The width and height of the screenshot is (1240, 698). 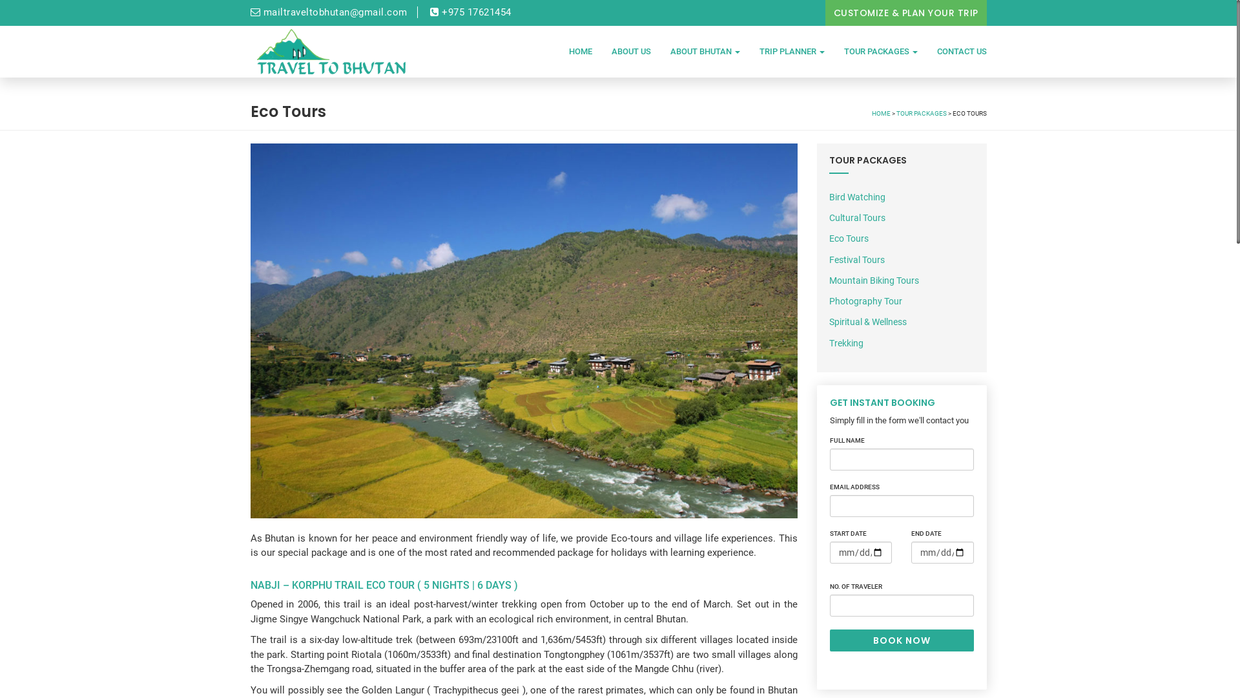 I want to click on Cultural Tours, so click(x=858, y=218).